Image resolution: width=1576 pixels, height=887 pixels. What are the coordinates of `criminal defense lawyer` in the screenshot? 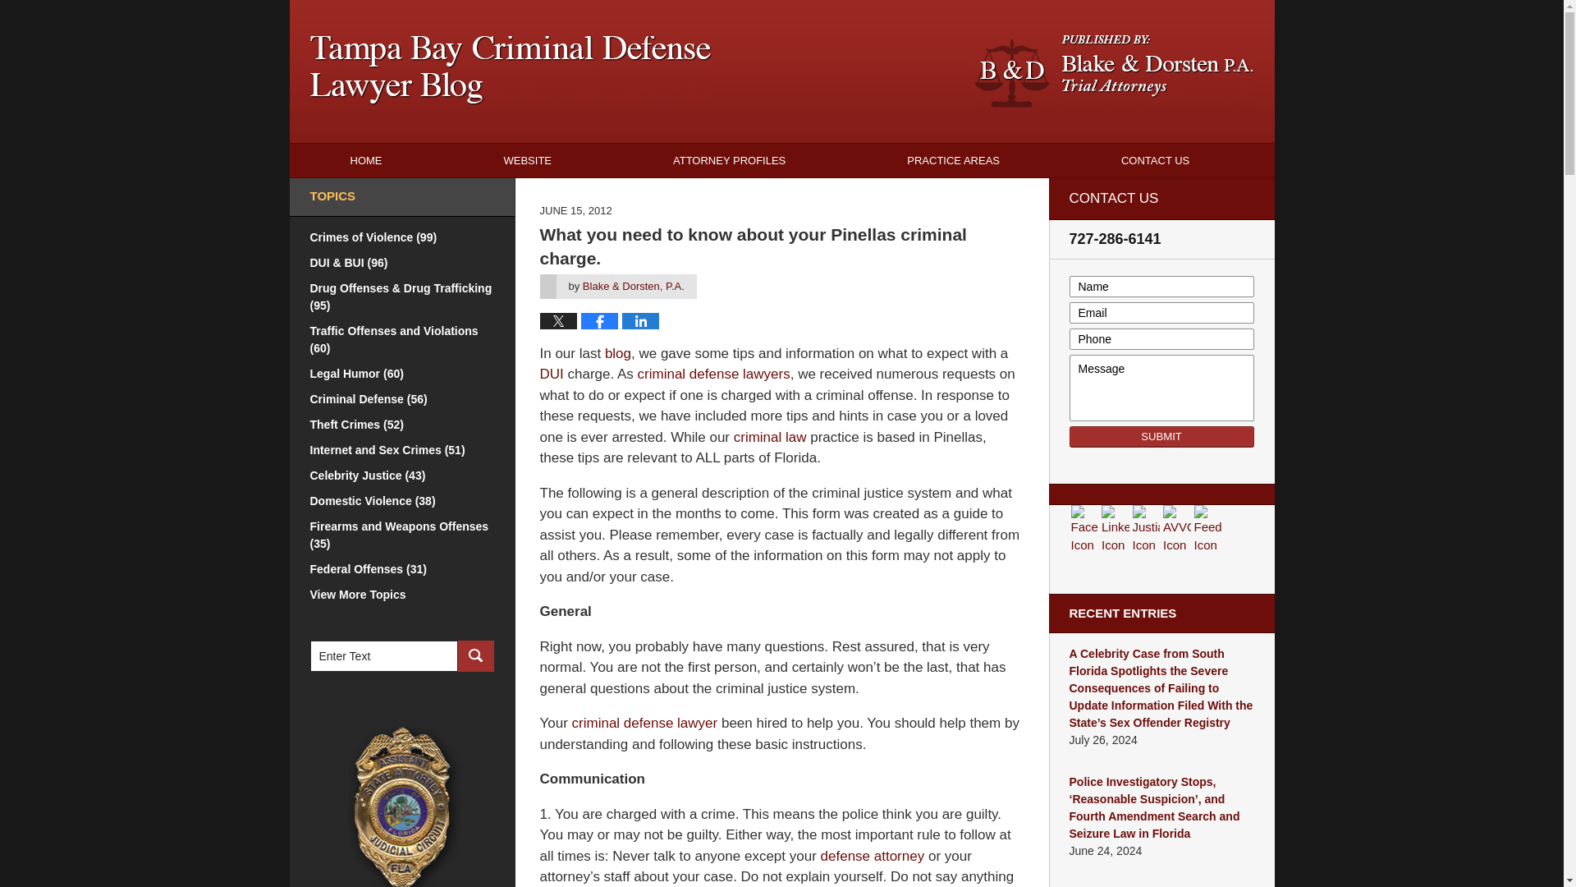 It's located at (645, 723).